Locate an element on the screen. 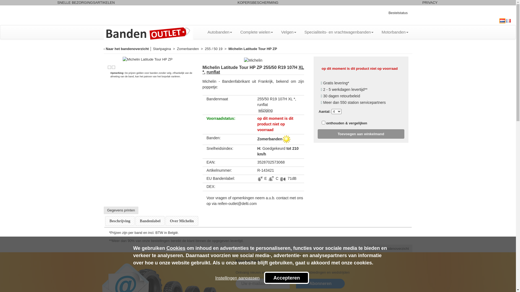  Cookies is located at coordinates (176, 248).